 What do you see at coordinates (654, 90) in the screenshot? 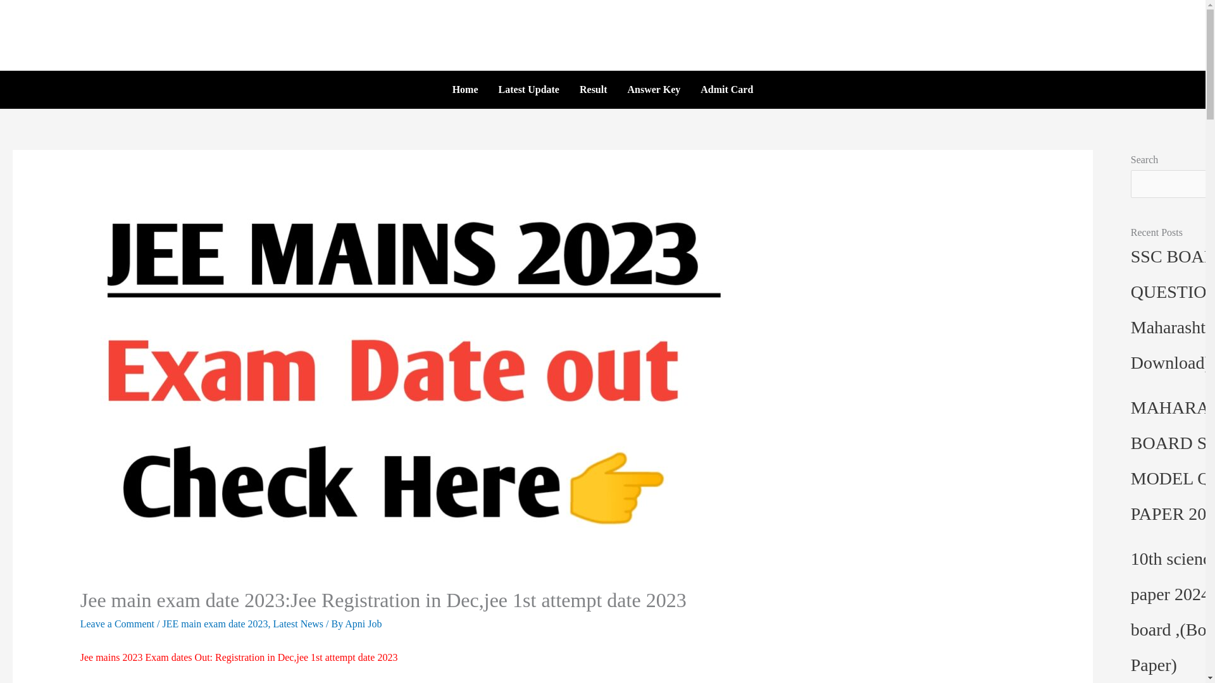
I see `Answer Key` at bounding box center [654, 90].